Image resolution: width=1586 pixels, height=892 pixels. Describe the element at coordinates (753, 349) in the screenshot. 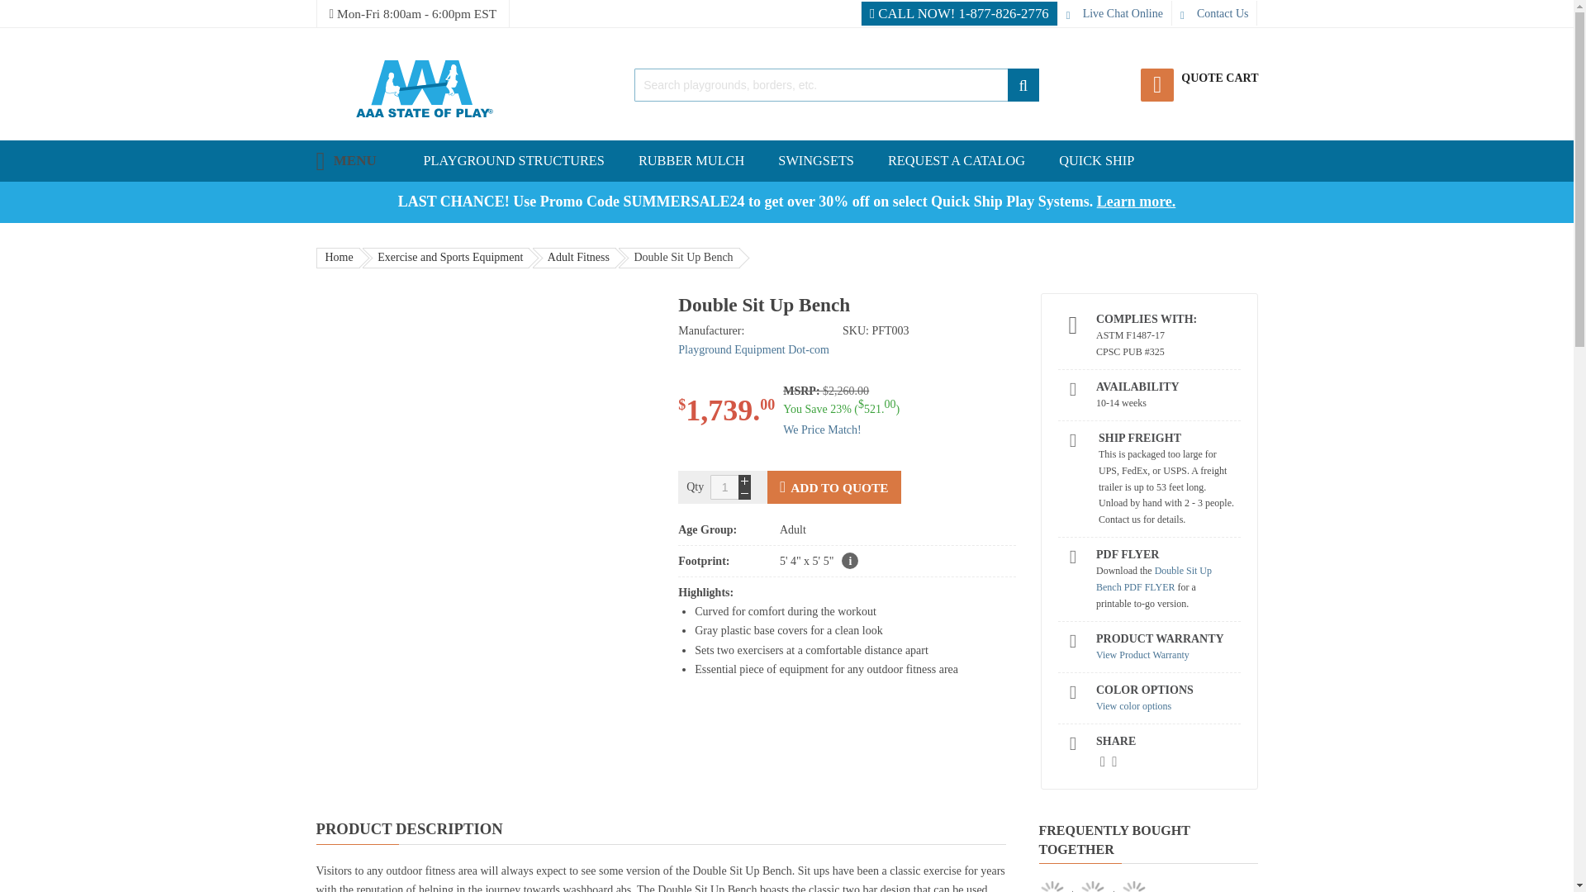

I see `view all Playground Equipment Dot-com products` at that location.